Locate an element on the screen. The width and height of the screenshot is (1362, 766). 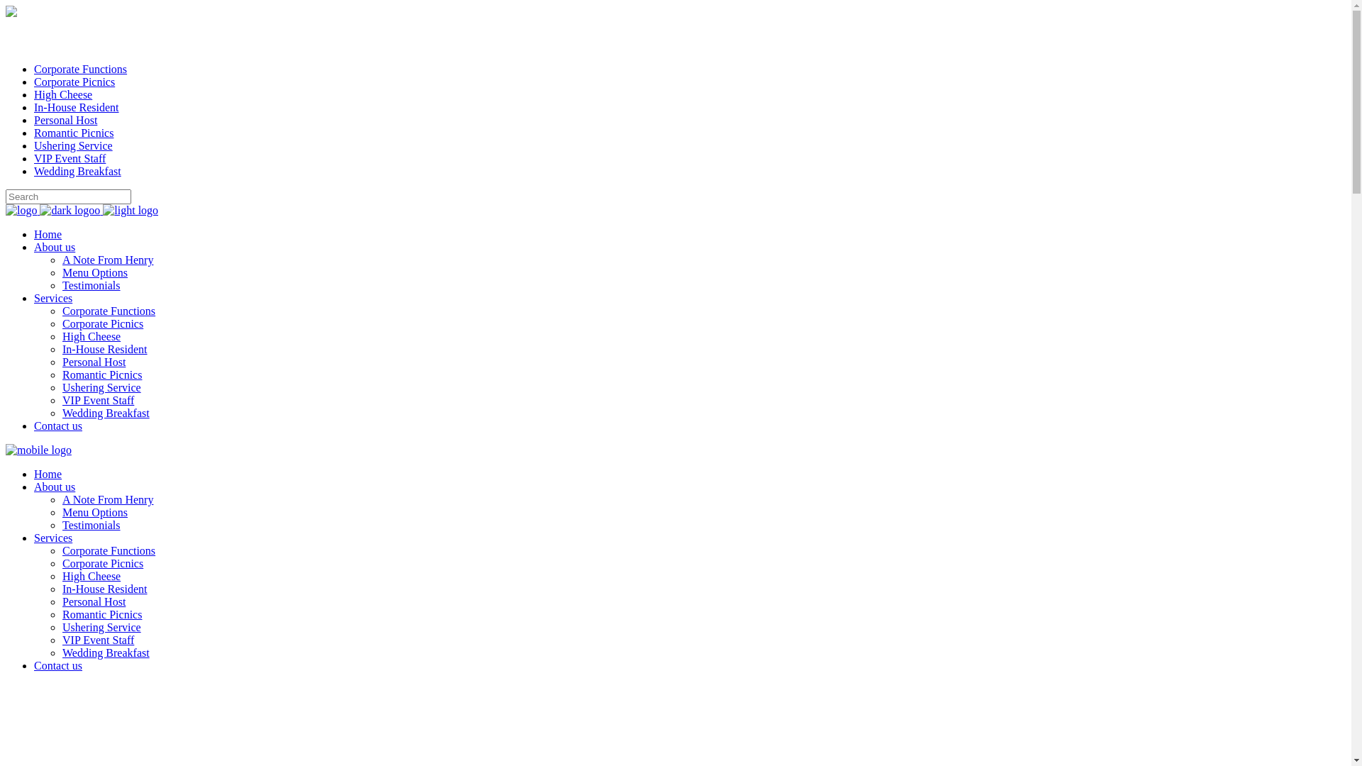
High Cheese is located at coordinates (92, 576).